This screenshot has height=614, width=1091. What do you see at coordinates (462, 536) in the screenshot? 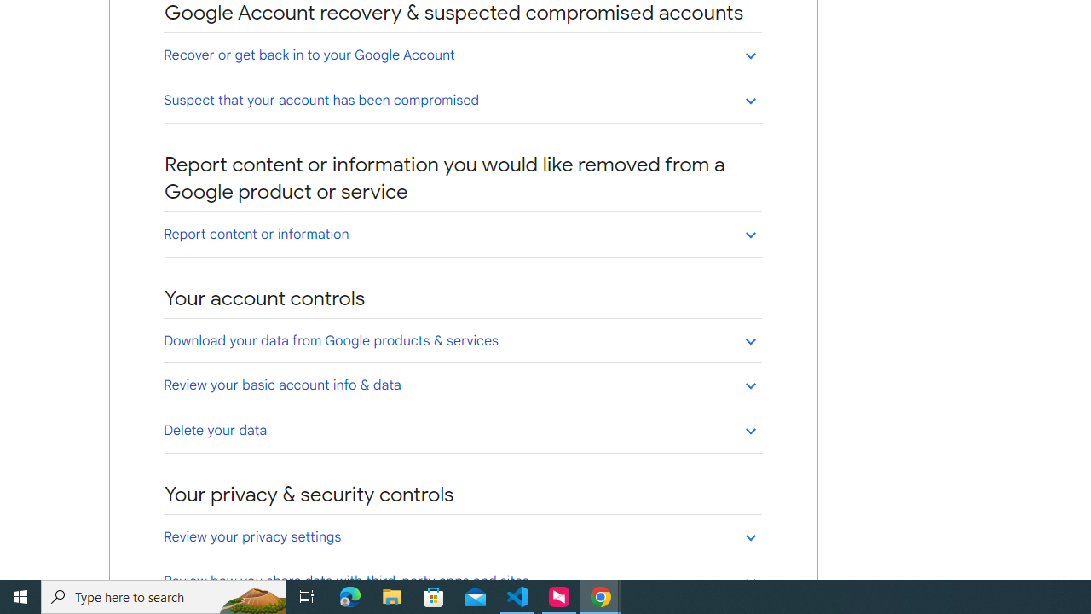
I see `Review your privacy settings` at bounding box center [462, 536].